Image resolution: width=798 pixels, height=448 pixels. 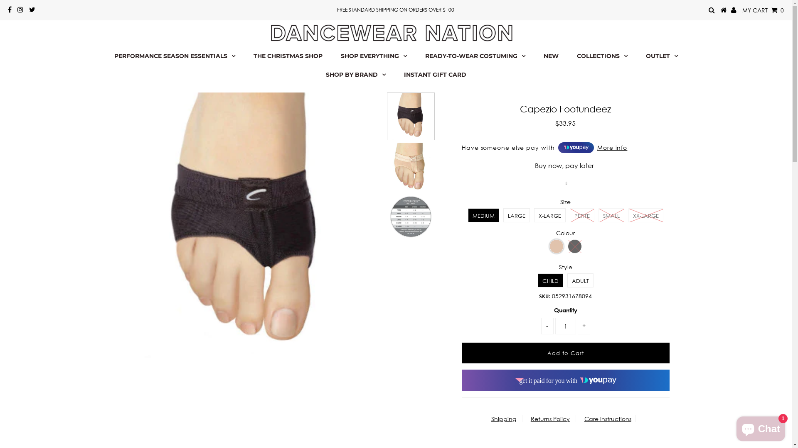 I want to click on READY-TO-WEAR COSTUMING, so click(x=475, y=56).